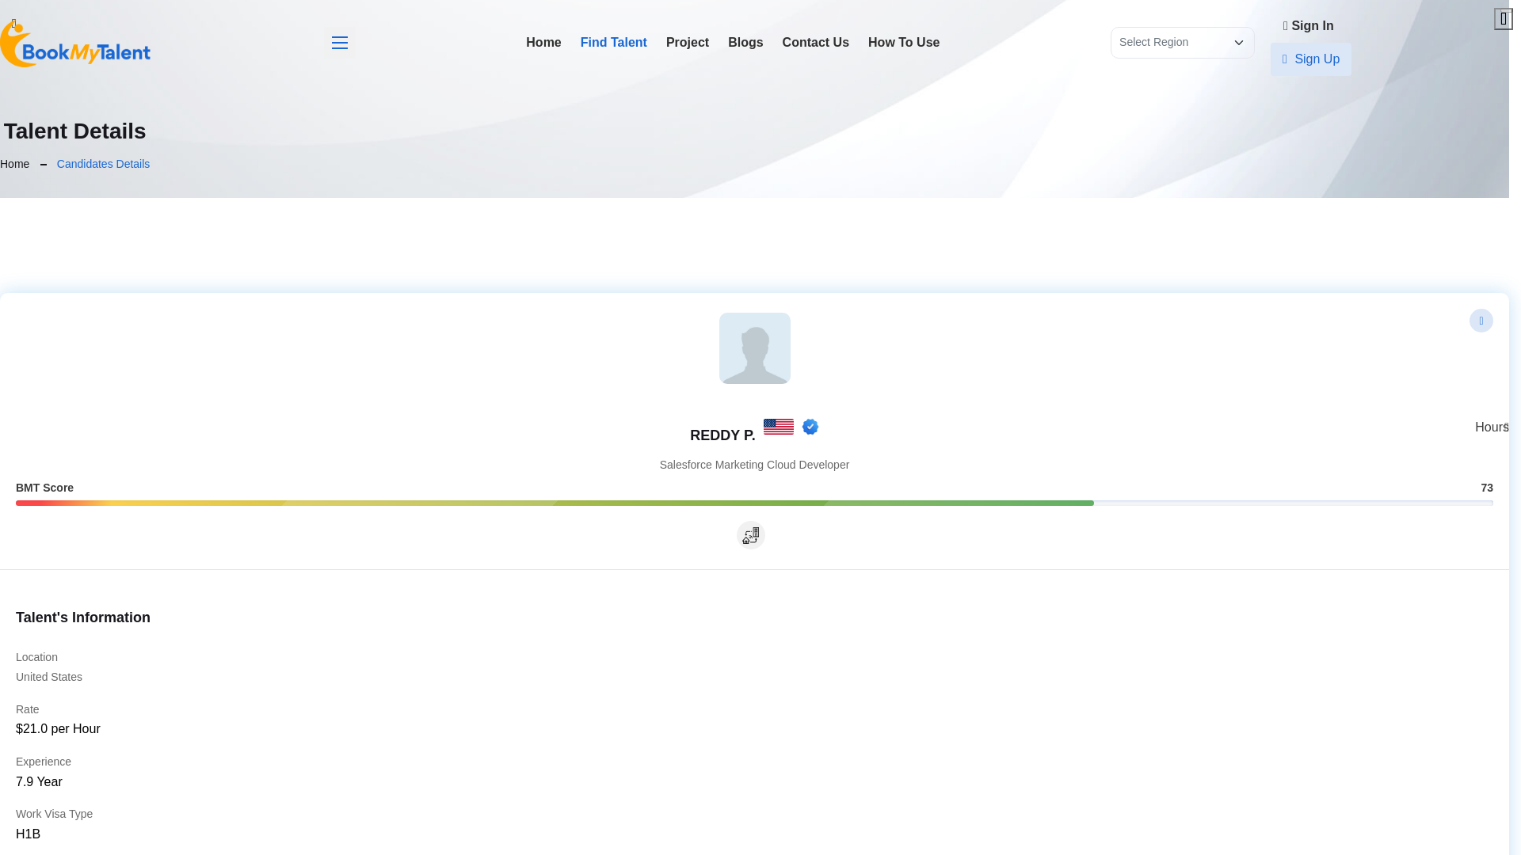  Describe the element at coordinates (1481, 320) in the screenshot. I see `Bookmark` at that location.